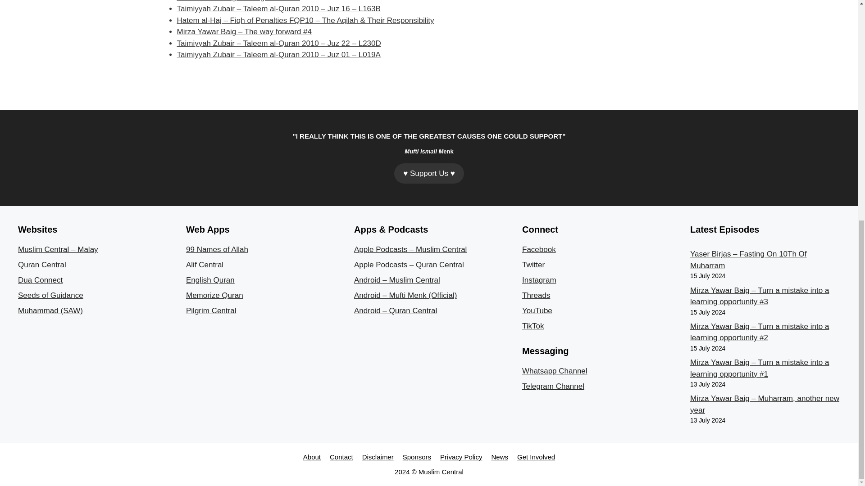  I want to click on Seeds of Guidance, so click(50, 295).